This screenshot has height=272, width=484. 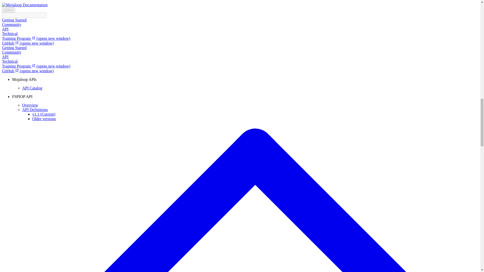 What do you see at coordinates (30, 105) in the screenshot?
I see `Overview` at bounding box center [30, 105].